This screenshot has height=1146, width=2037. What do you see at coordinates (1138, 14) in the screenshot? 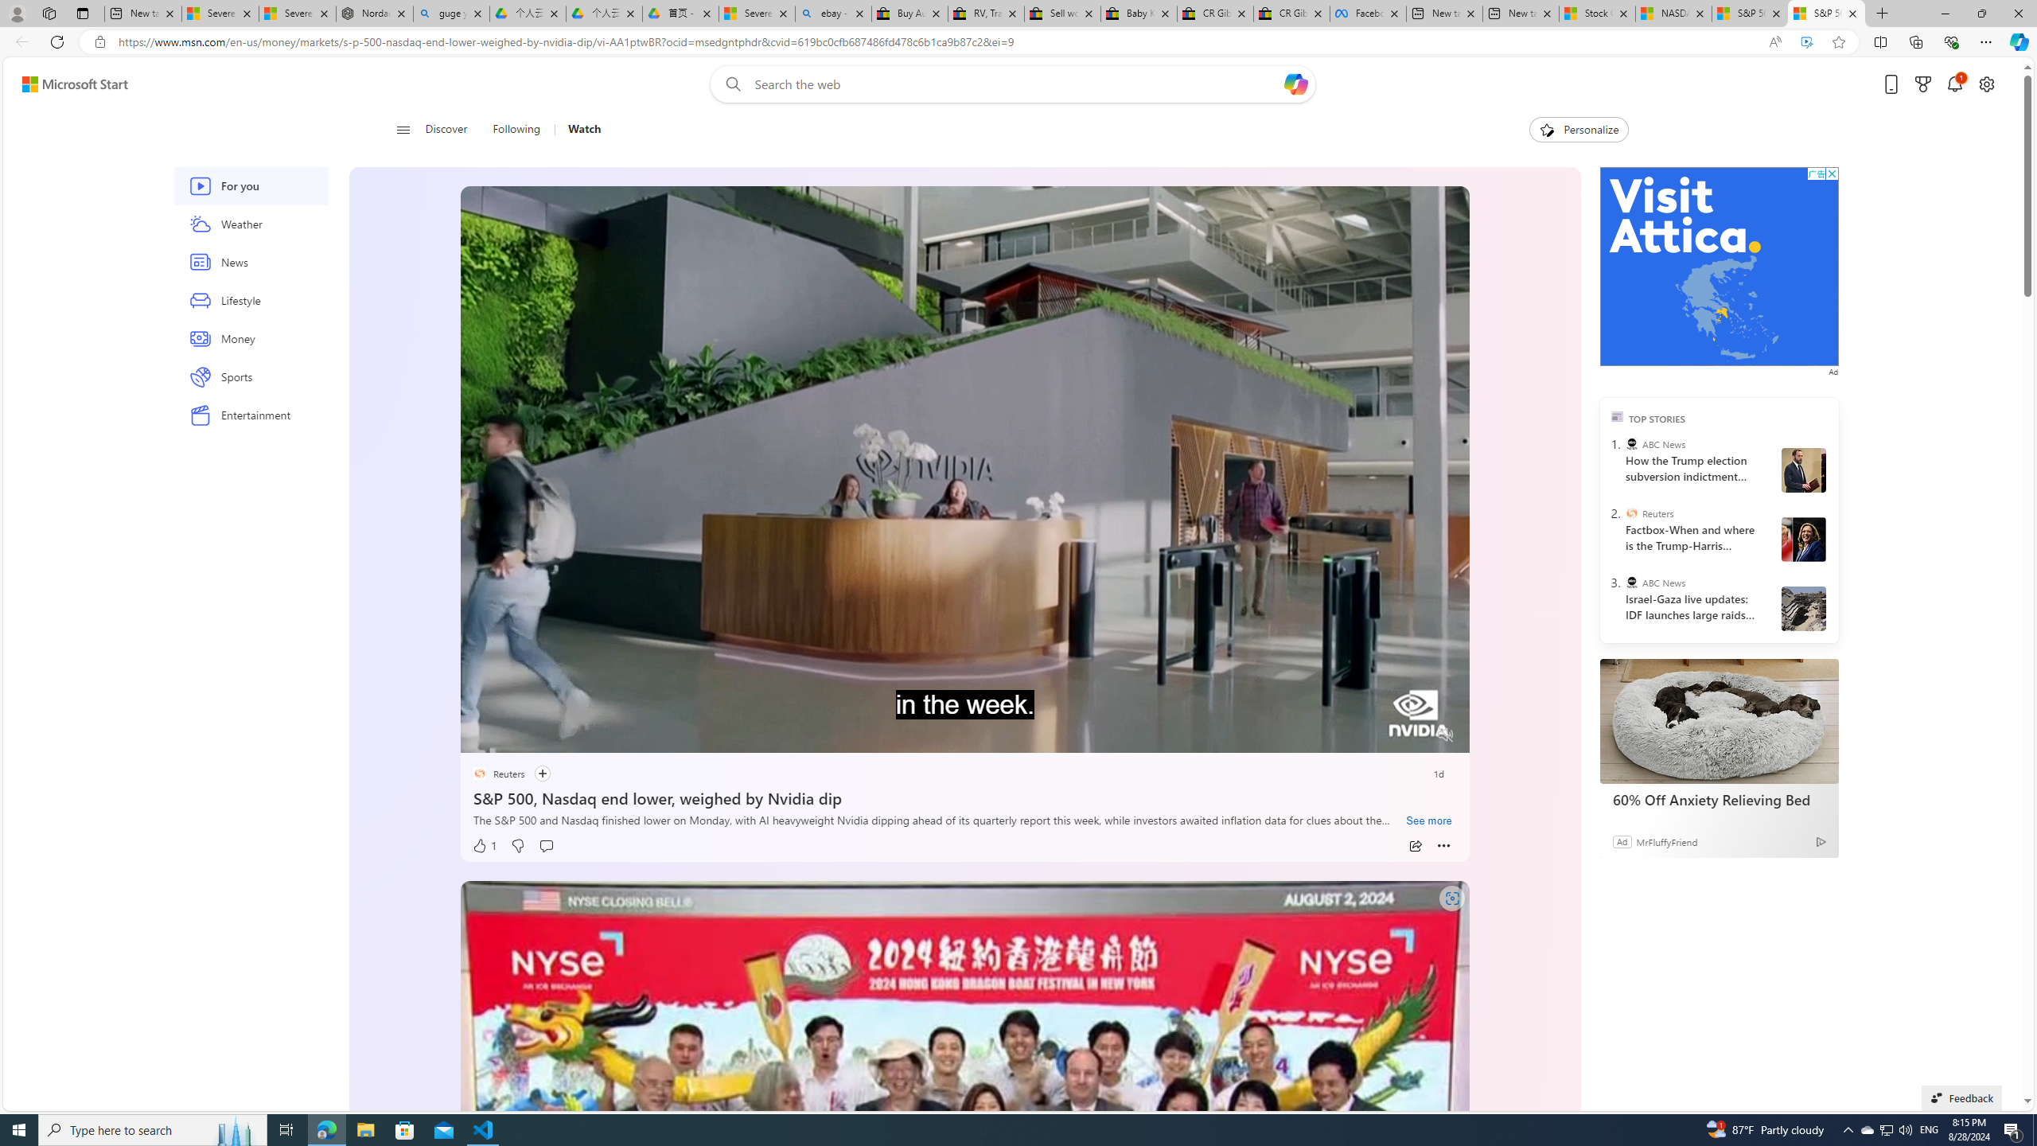
I see `Baby Keepsakes & Announcements for sale | eBay` at bounding box center [1138, 14].